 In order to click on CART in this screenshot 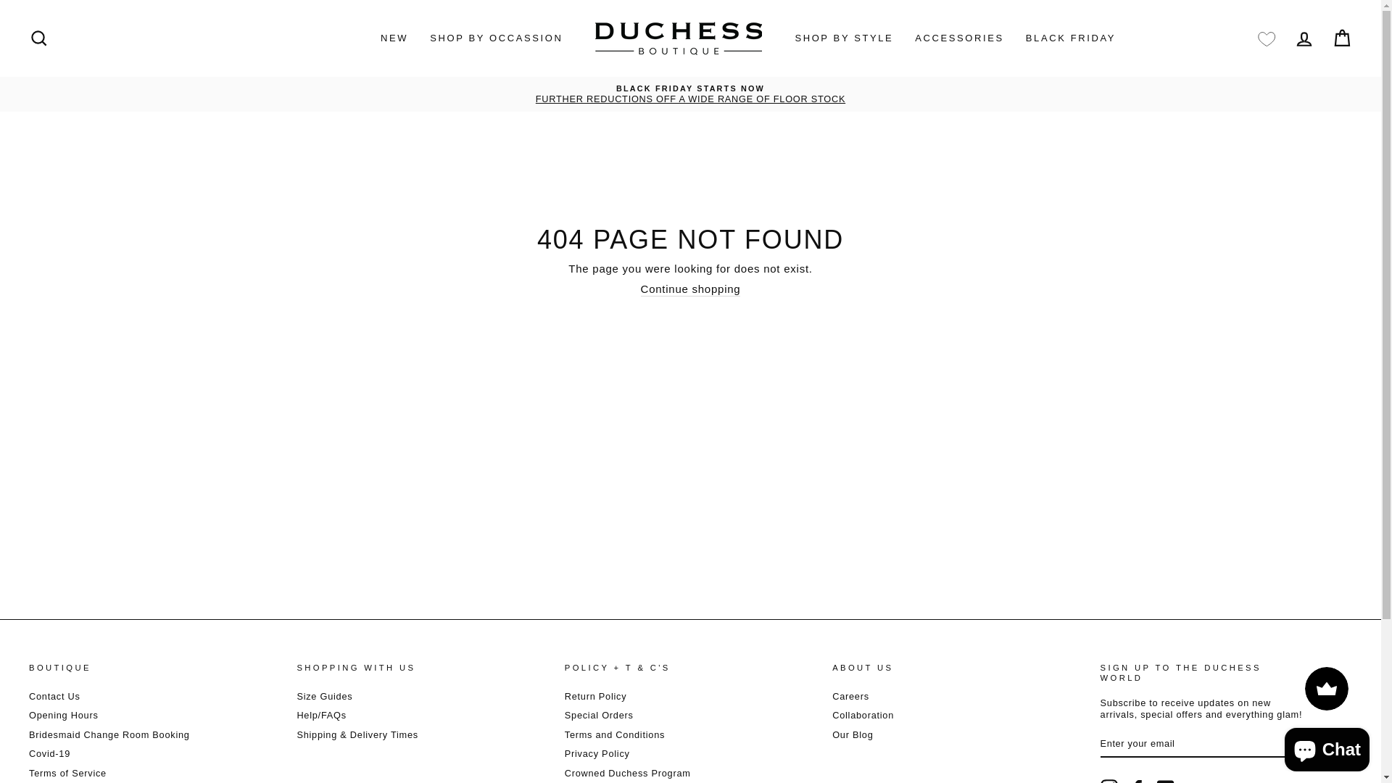, I will do `click(1342, 39)`.